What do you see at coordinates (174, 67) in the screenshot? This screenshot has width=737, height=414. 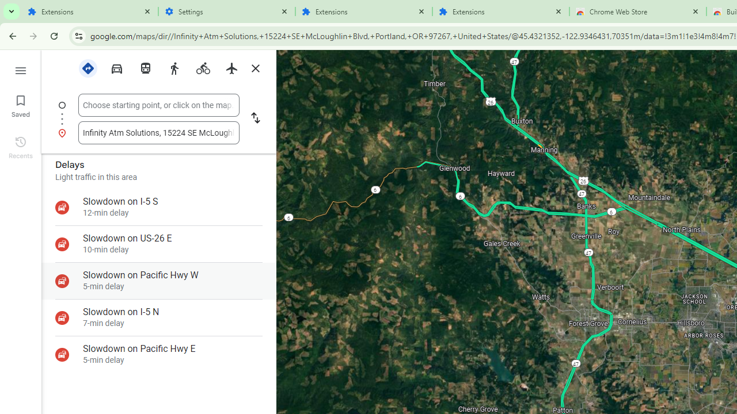 I see `Walking` at bounding box center [174, 67].